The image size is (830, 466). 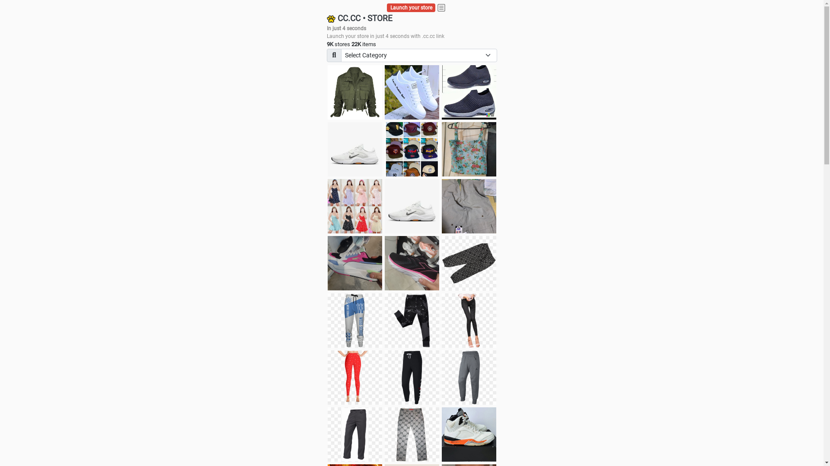 What do you see at coordinates (412, 149) in the screenshot?
I see `Things we need` at bounding box center [412, 149].